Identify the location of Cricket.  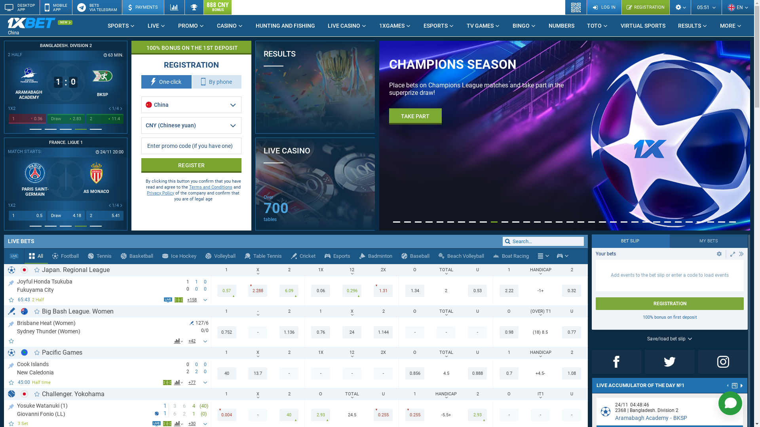
(303, 256).